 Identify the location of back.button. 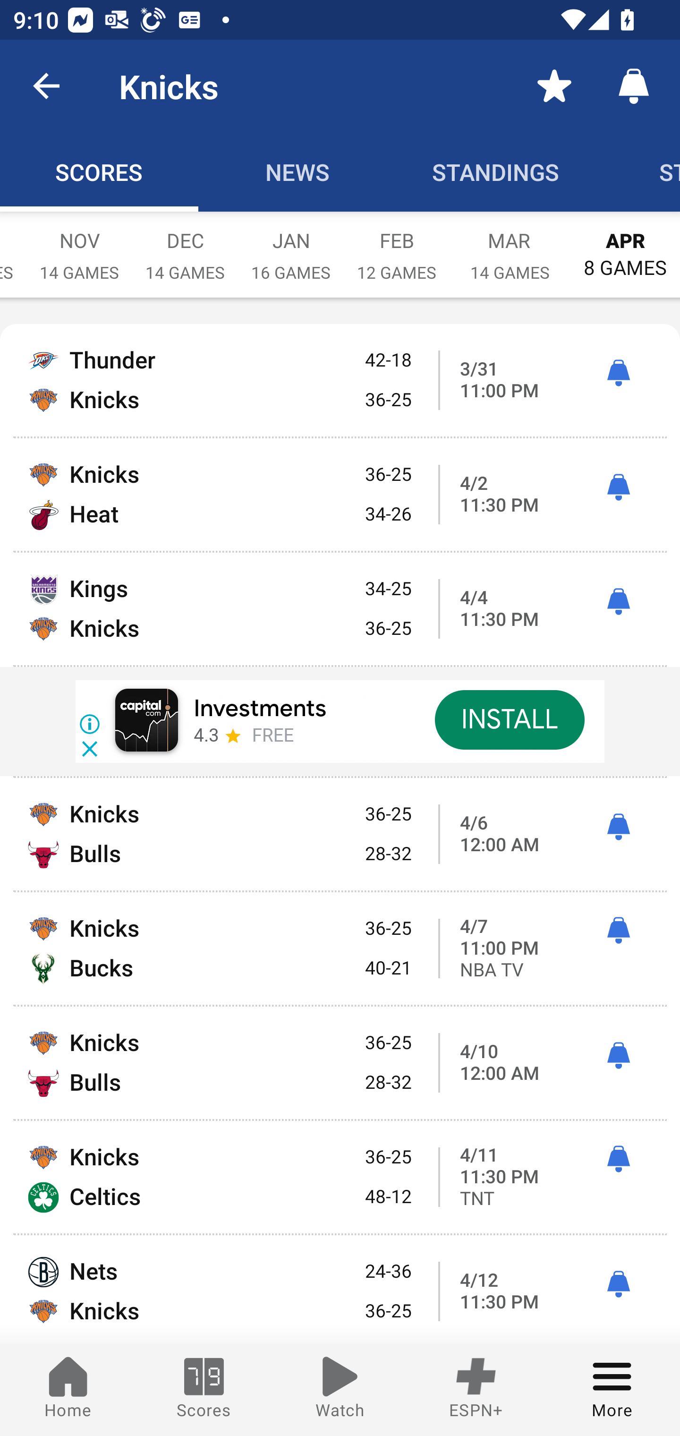
(46, 86).